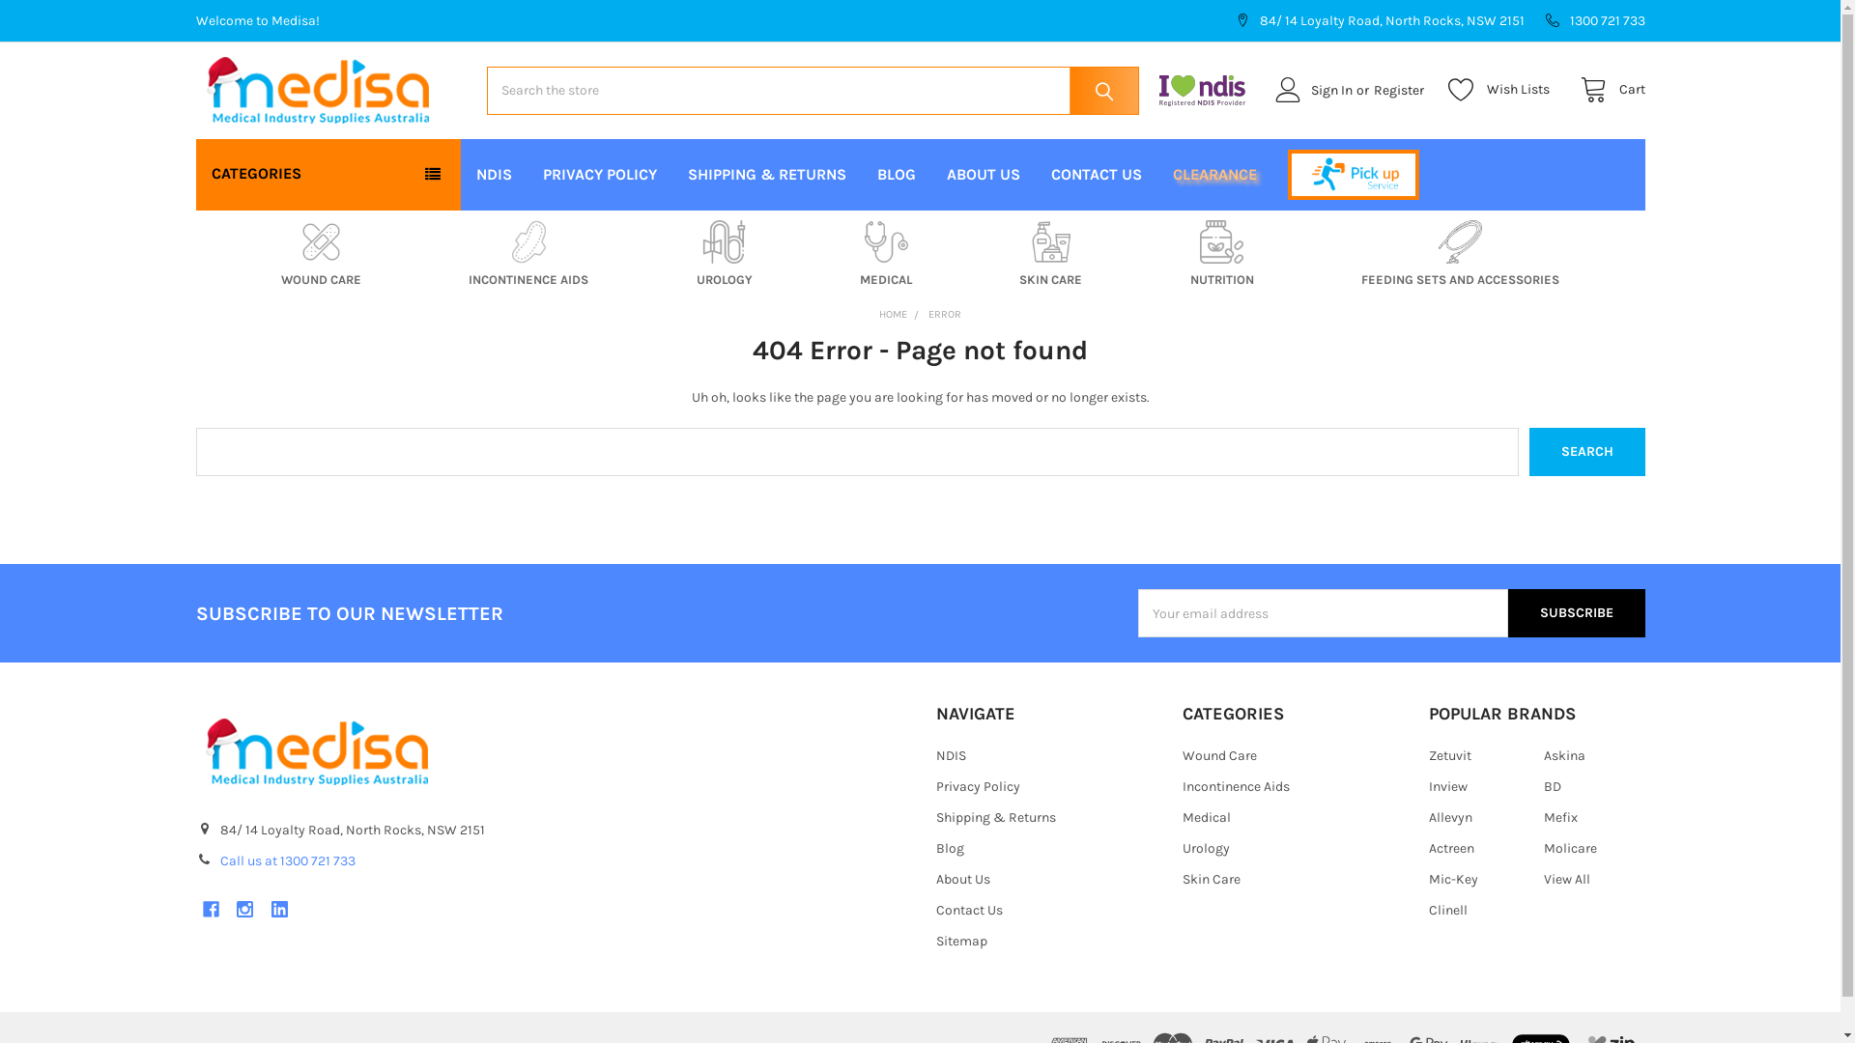 This screenshot has width=1855, height=1043. What do you see at coordinates (1222, 255) in the screenshot?
I see `NUTRITION` at bounding box center [1222, 255].